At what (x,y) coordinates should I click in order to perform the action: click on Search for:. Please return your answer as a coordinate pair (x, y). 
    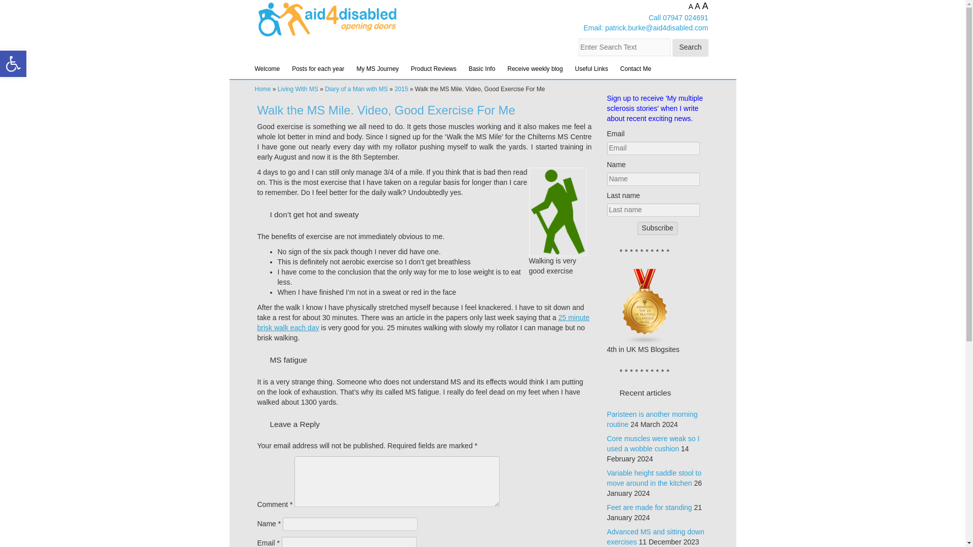
    Looking at the image, I should click on (624, 47).